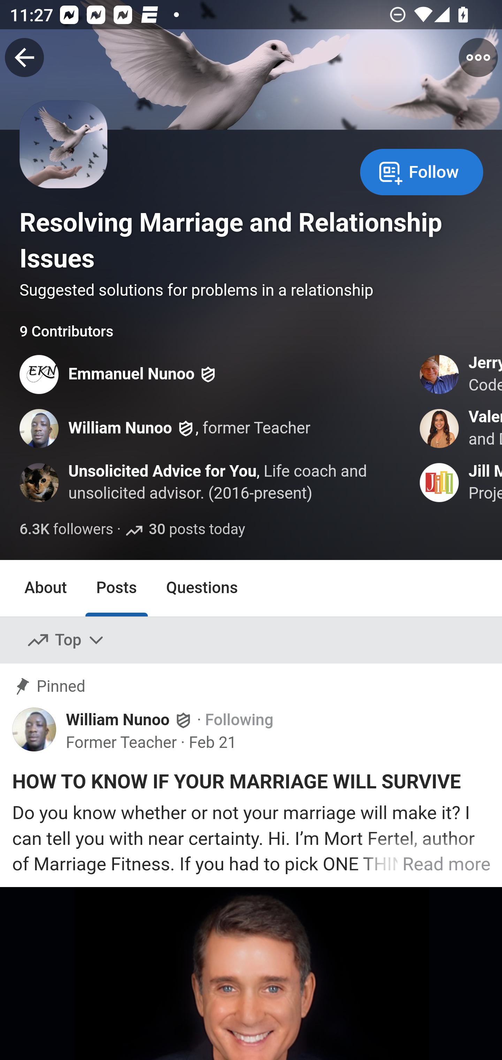  Describe the element at coordinates (40, 482) in the screenshot. I see `Profile photo for Unsolicited Advice for You` at that location.